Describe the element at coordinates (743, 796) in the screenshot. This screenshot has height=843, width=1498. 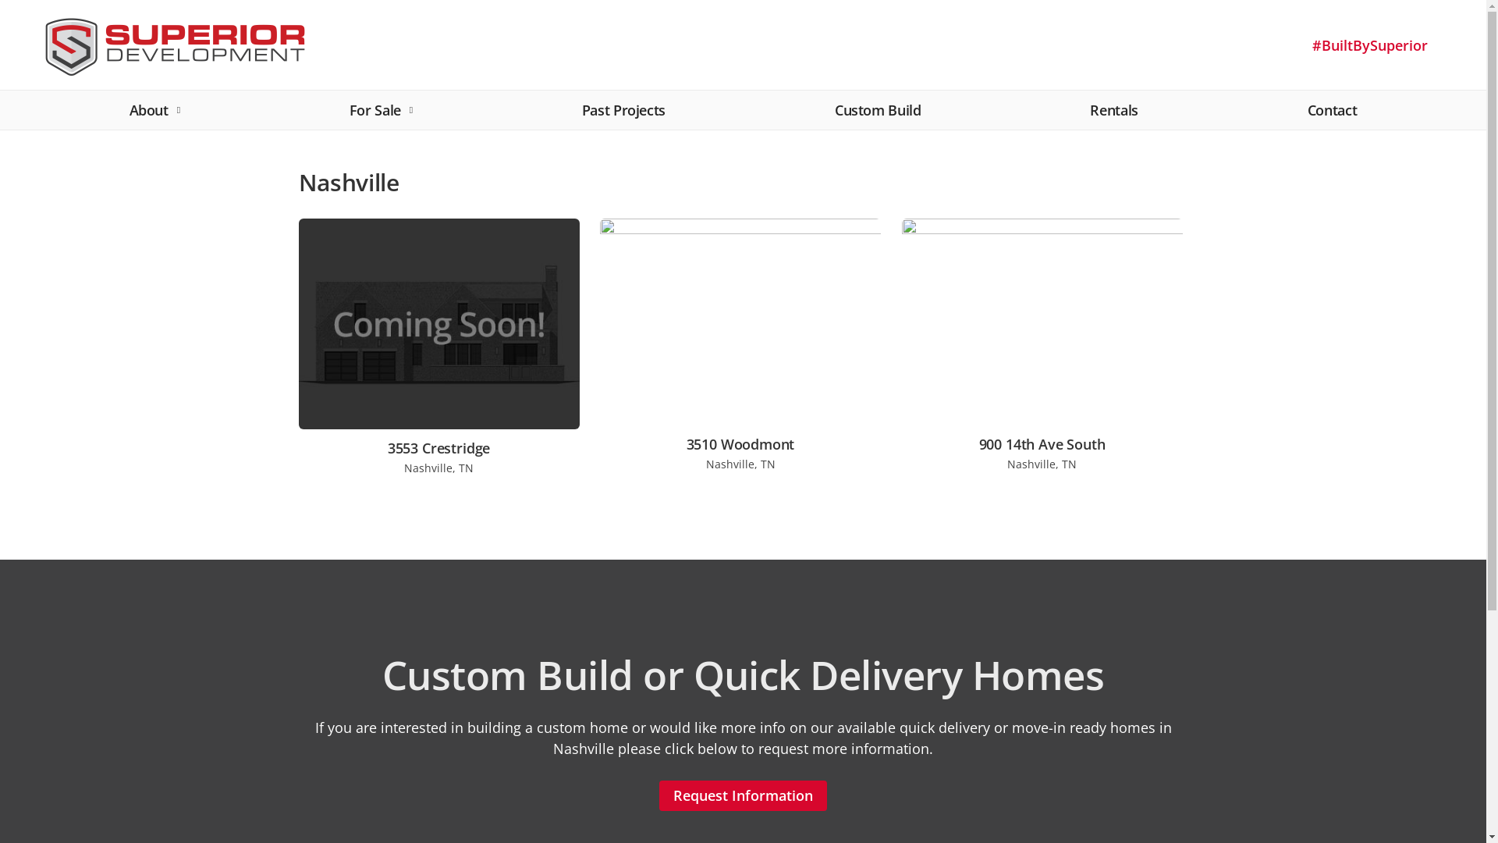
I see `Request Information` at that location.